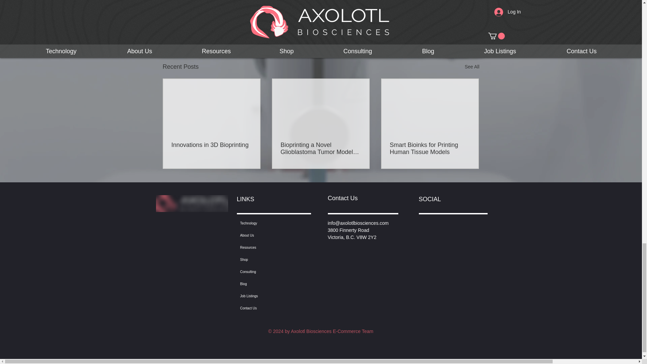  What do you see at coordinates (472, 67) in the screenshot?
I see `See All` at bounding box center [472, 67].